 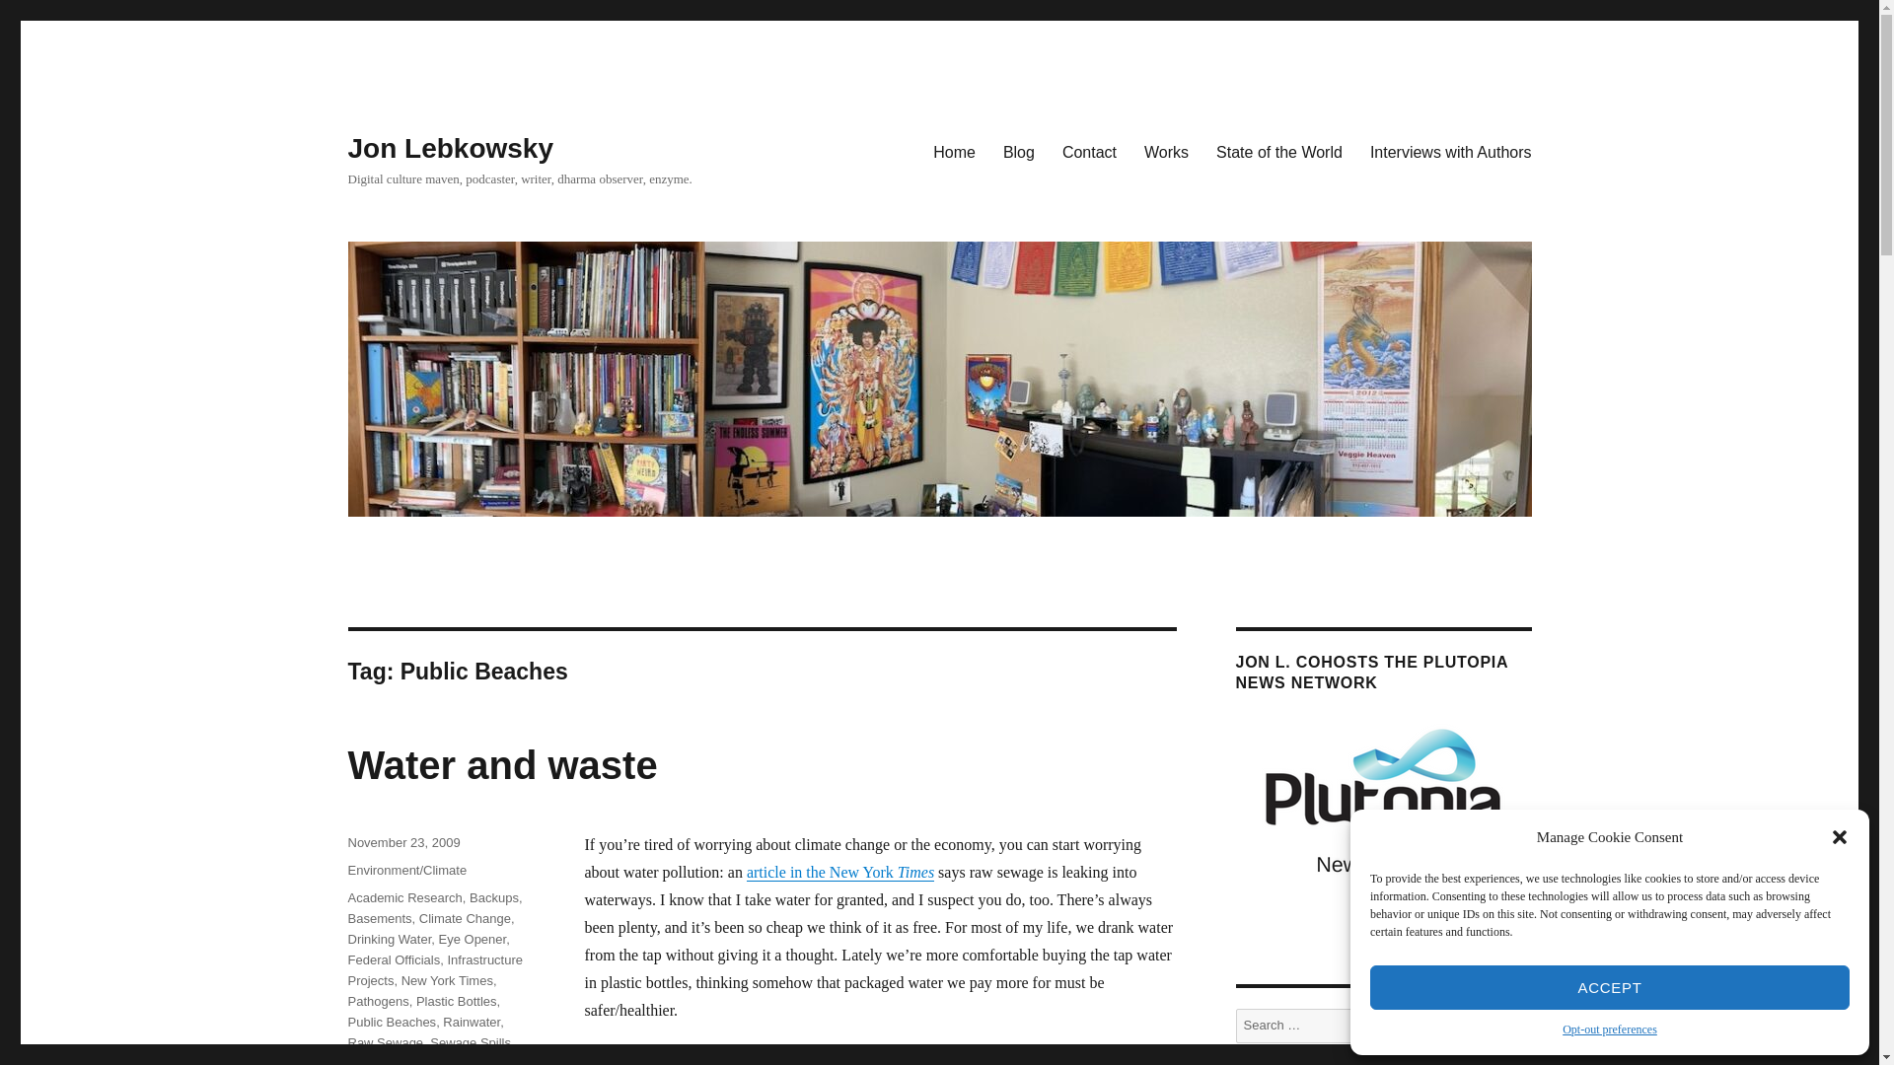 I want to click on Contact, so click(x=1089, y=151).